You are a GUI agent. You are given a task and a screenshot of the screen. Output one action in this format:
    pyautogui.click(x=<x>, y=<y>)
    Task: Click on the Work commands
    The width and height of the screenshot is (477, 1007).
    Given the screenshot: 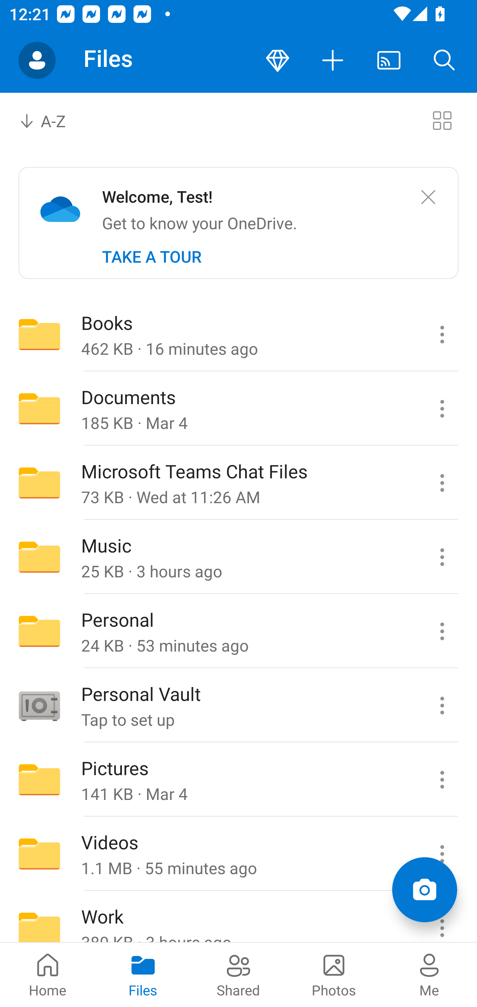 What is the action you would take?
    pyautogui.click(x=442, y=917)
    